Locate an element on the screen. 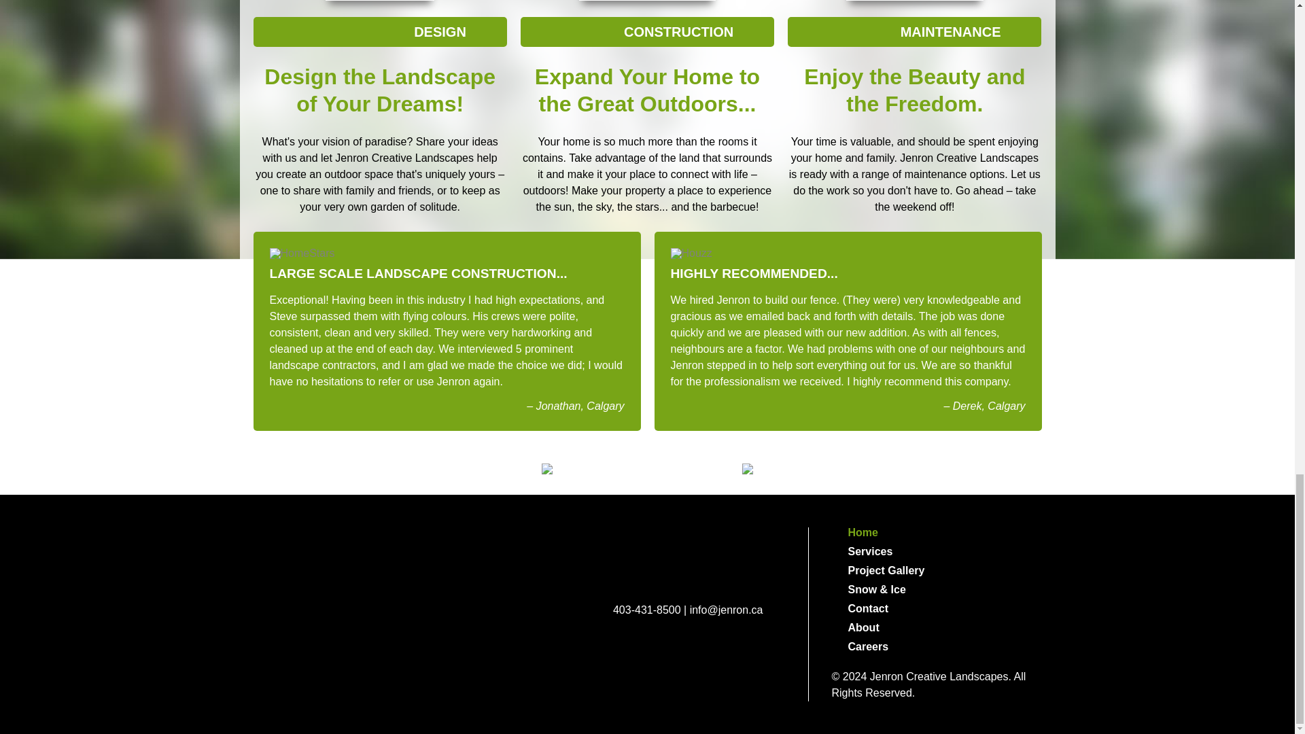  Landscape Alberta 2022 is located at coordinates (386, 570).